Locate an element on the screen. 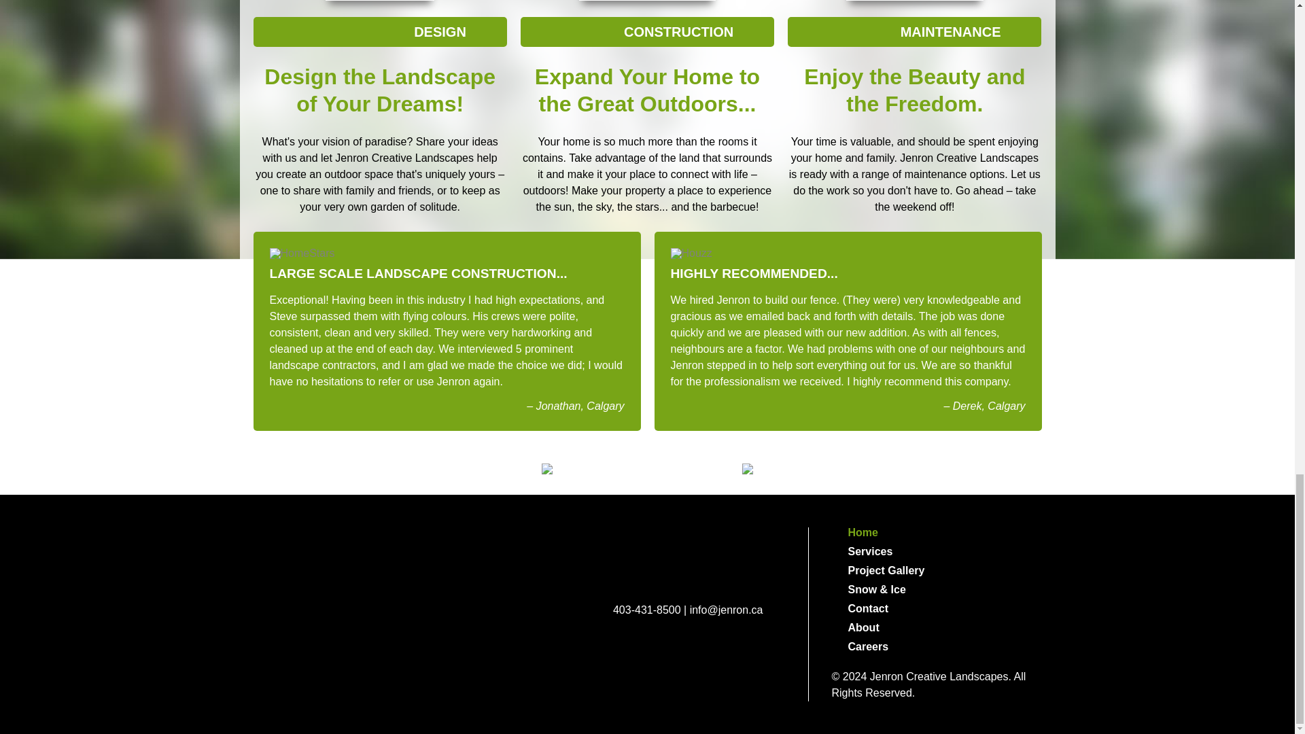  Landscape Alberta 2022 is located at coordinates (386, 570).